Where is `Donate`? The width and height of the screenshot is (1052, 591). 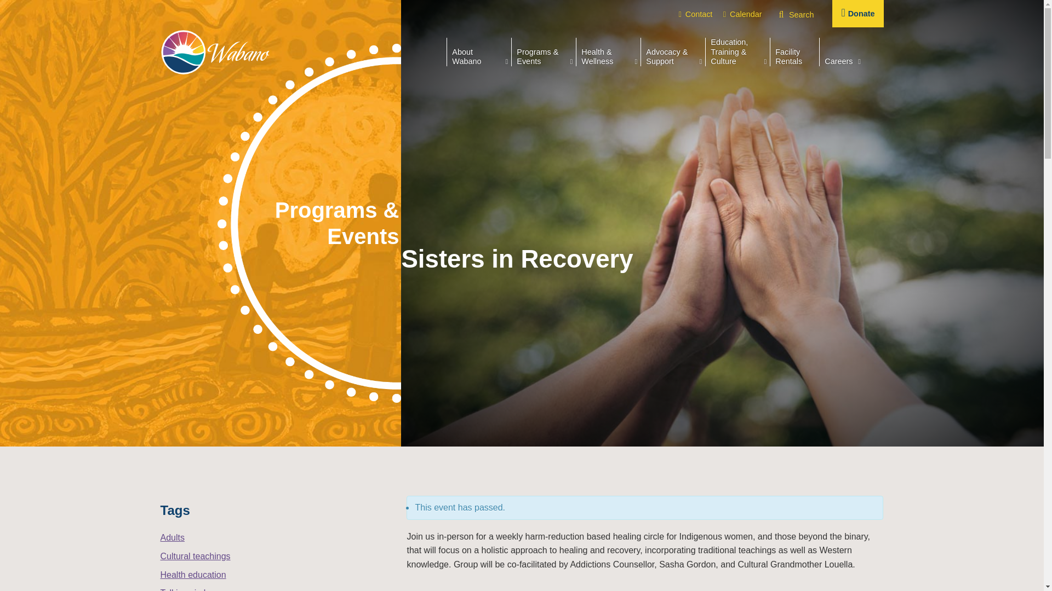
Donate is located at coordinates (857, 13).